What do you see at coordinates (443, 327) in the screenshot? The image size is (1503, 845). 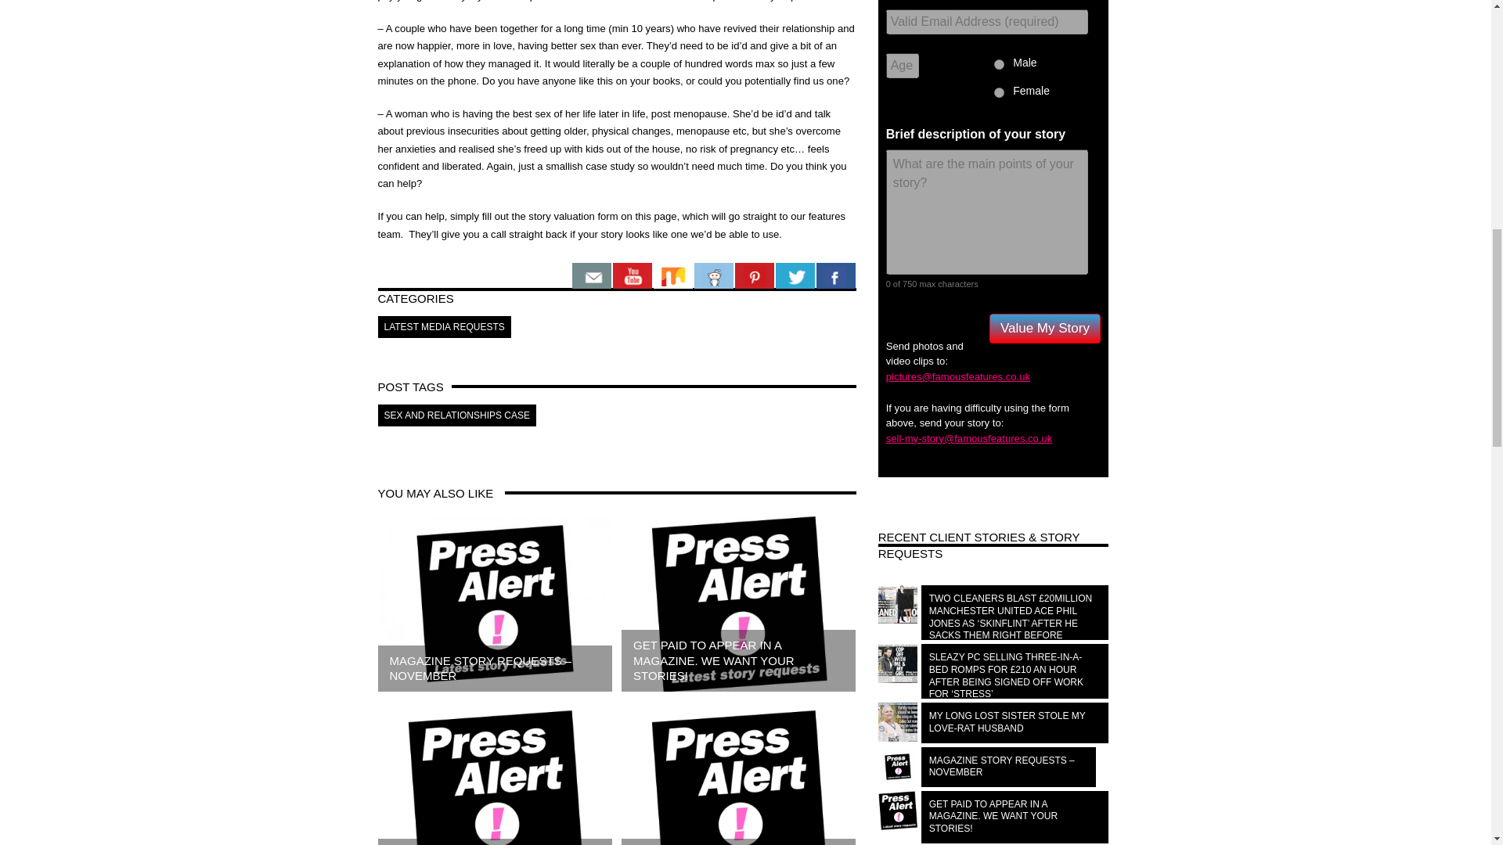 I see `LATEST MEDIA REQUESTS` at bounding box center [443, 327].